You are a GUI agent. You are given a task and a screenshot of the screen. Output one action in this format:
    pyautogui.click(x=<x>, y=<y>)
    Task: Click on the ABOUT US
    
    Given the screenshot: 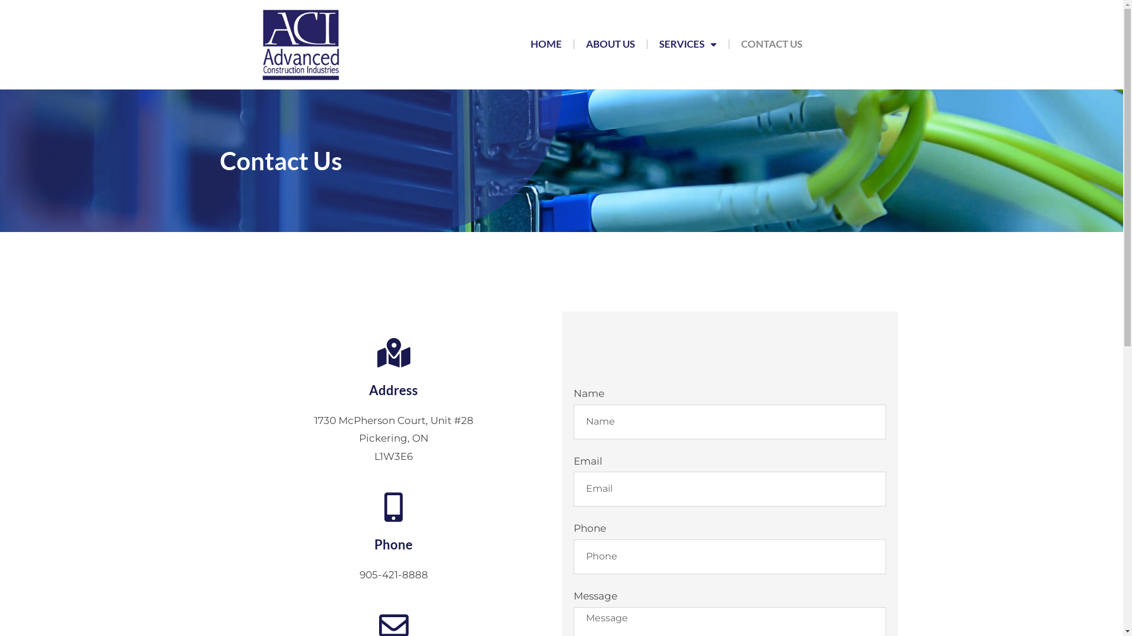 What is the action you would take?
    pyautogui.click(x=611, y=44)
    